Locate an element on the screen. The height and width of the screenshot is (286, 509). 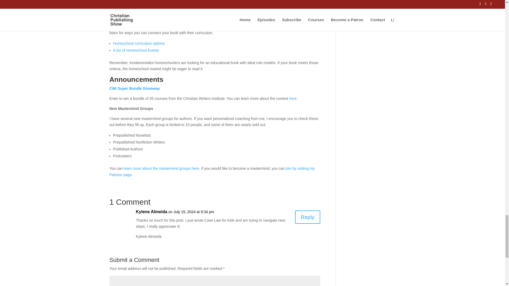
here is located at coordinates (293, 99).